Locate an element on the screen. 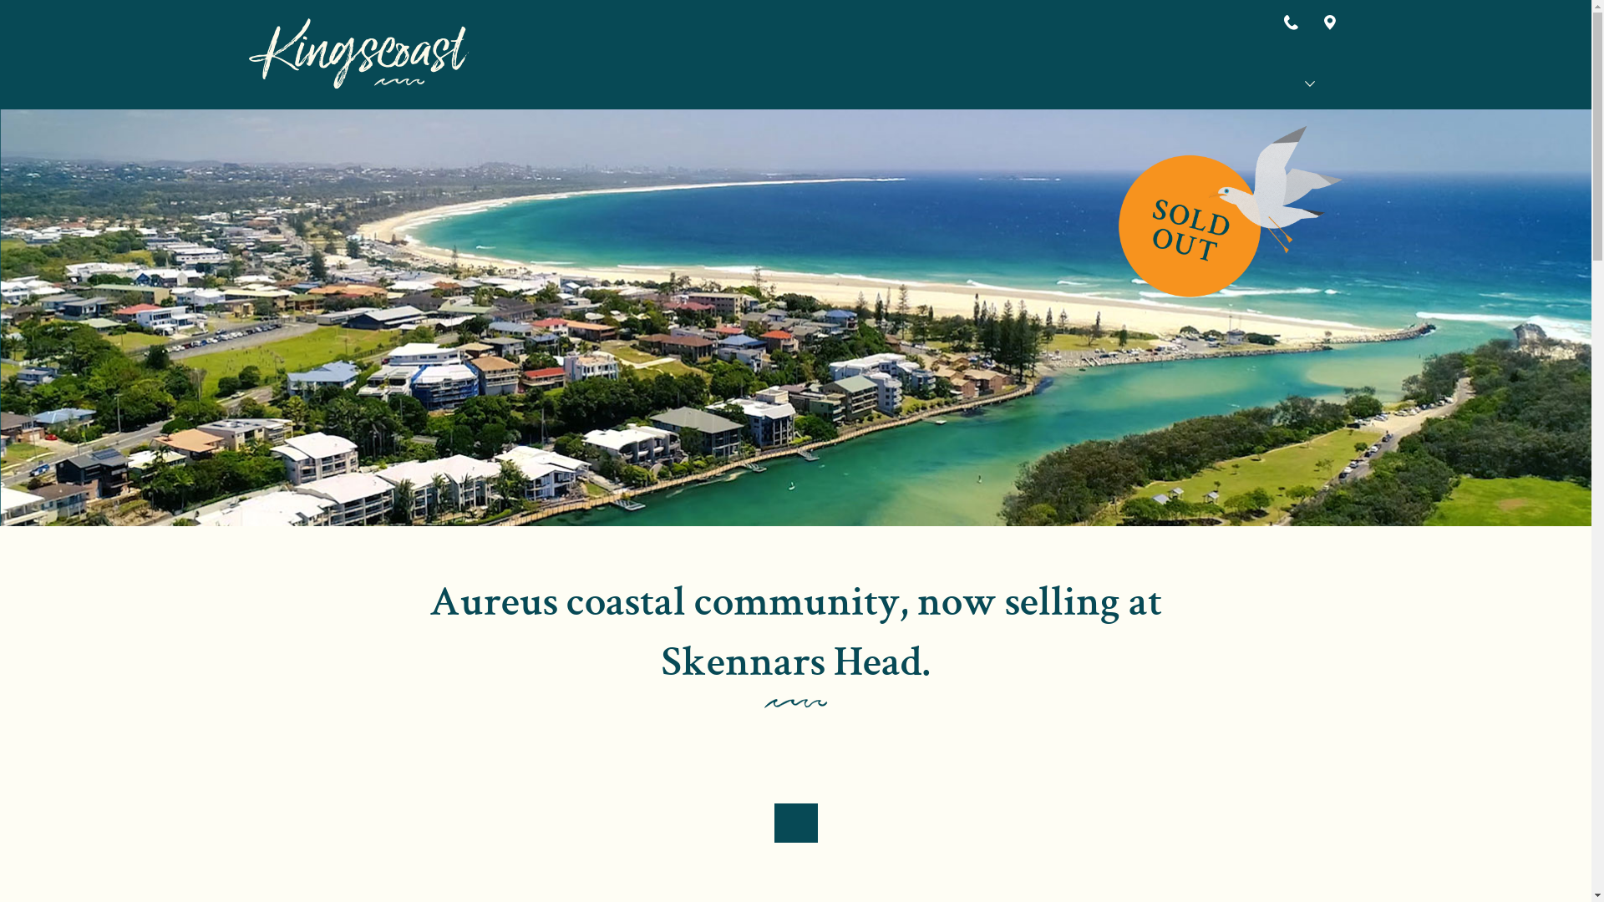  FIND OUT MORE is located at coordinates (795, 823).